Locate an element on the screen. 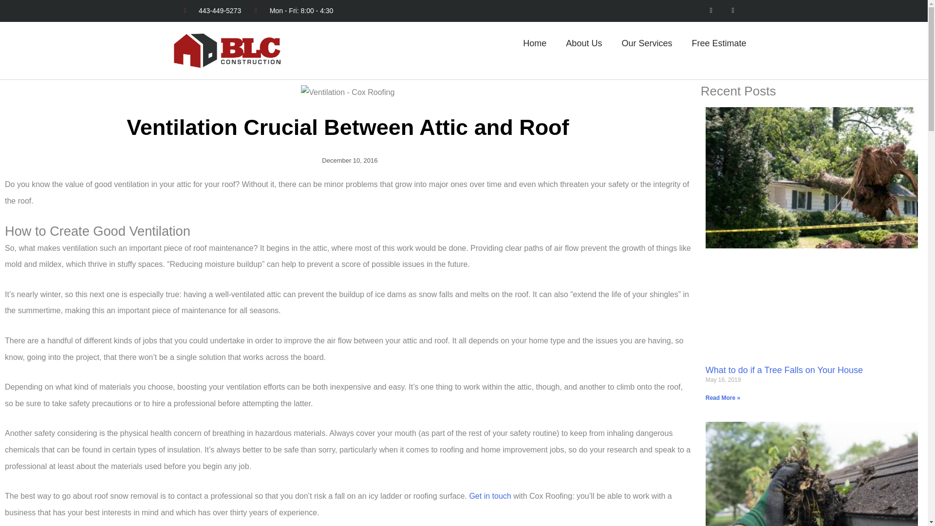 Image resolution: width=935 pixels, height=526 pixels. Our Services is located at coordinates (646, 43).